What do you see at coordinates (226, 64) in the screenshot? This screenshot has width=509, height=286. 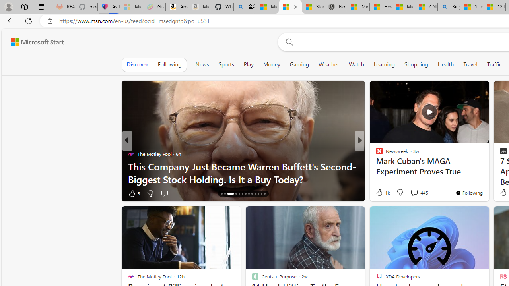 I see `Sports` at bounding box center [226, 64].